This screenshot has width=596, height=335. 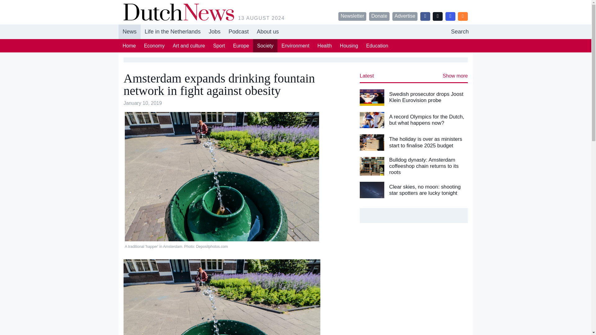 I want to click on Podcast, so click(x=296, y=32).